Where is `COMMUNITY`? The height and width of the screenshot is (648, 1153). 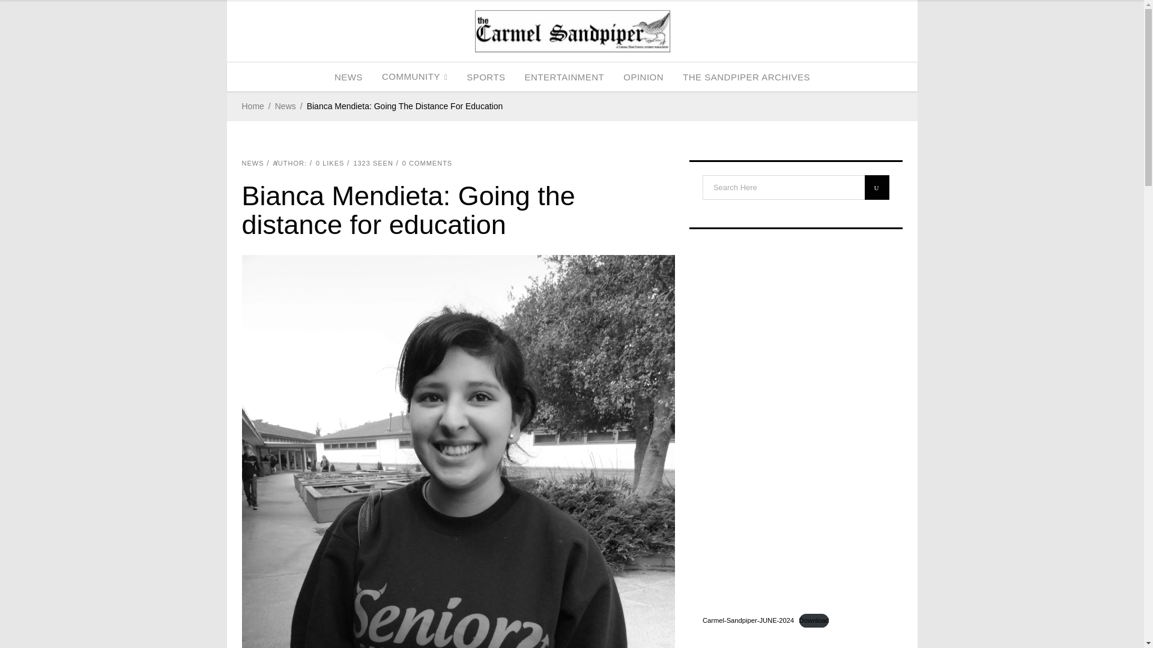
COMMUNITY is located at coordinates (414, 77).